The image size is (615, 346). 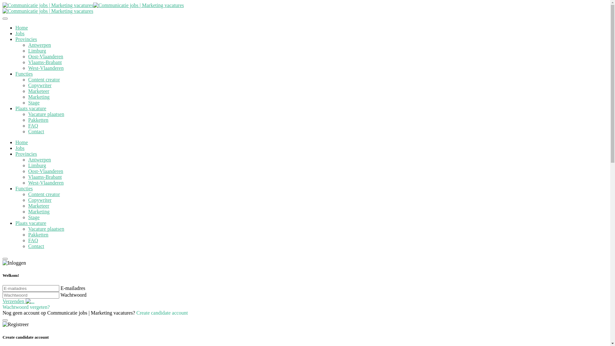 What do you see at coordinates (38, 120) in the screenshot?
I see `Pakketten` at bounding box center [38, 120].